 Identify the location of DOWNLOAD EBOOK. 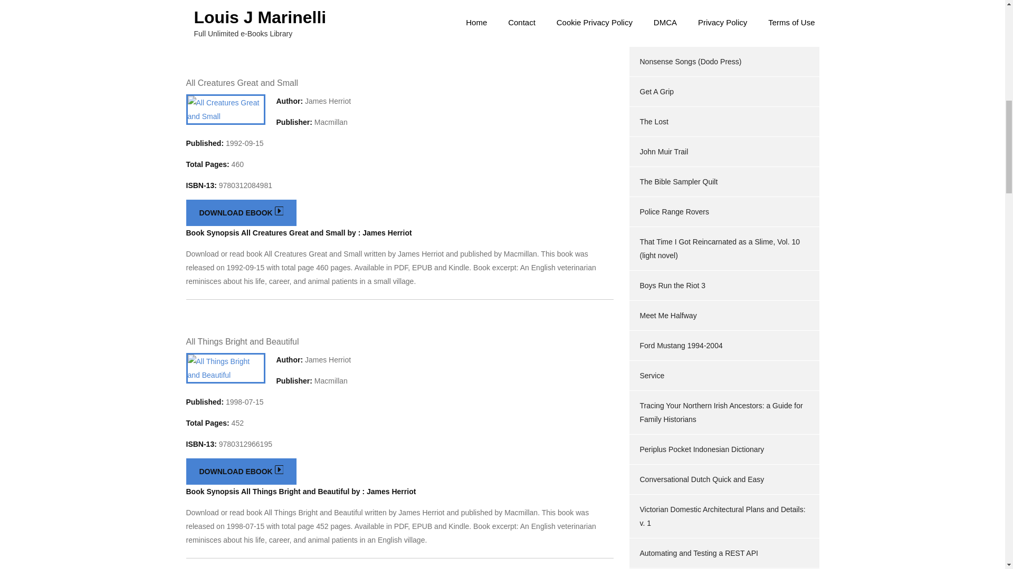
(241, 213).